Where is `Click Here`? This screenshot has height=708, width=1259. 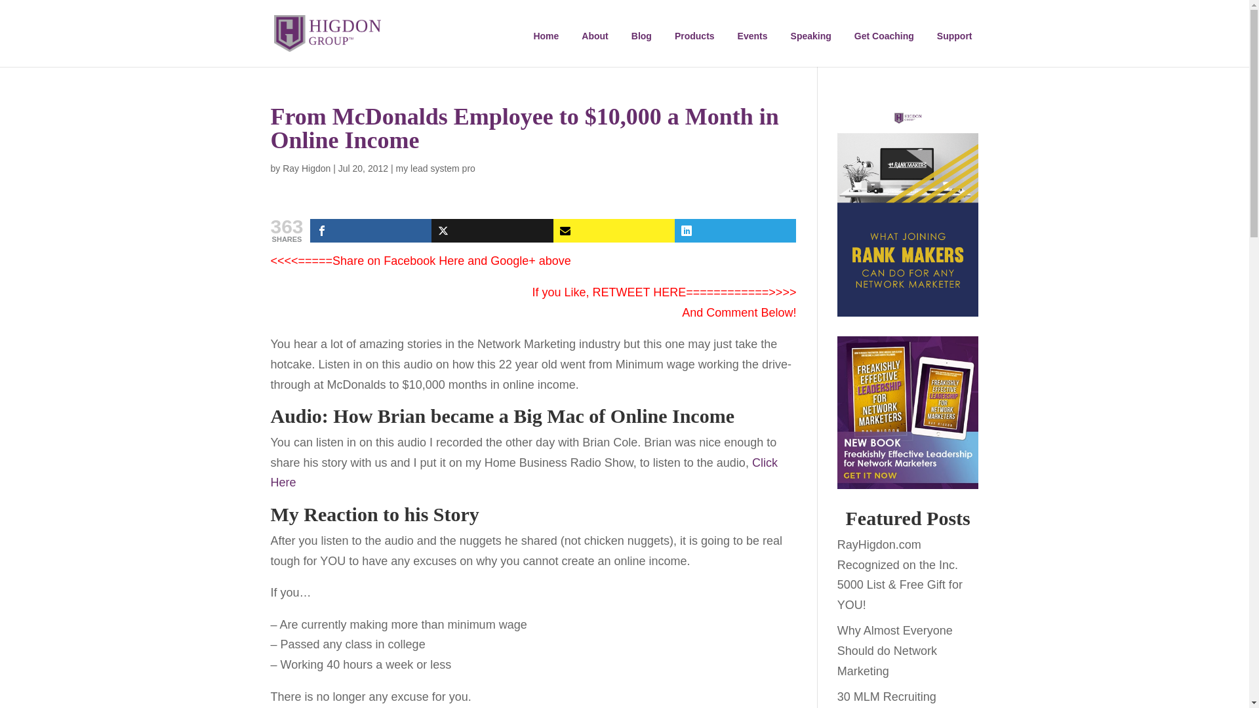 Click Here is located at coordinates (523, 473).